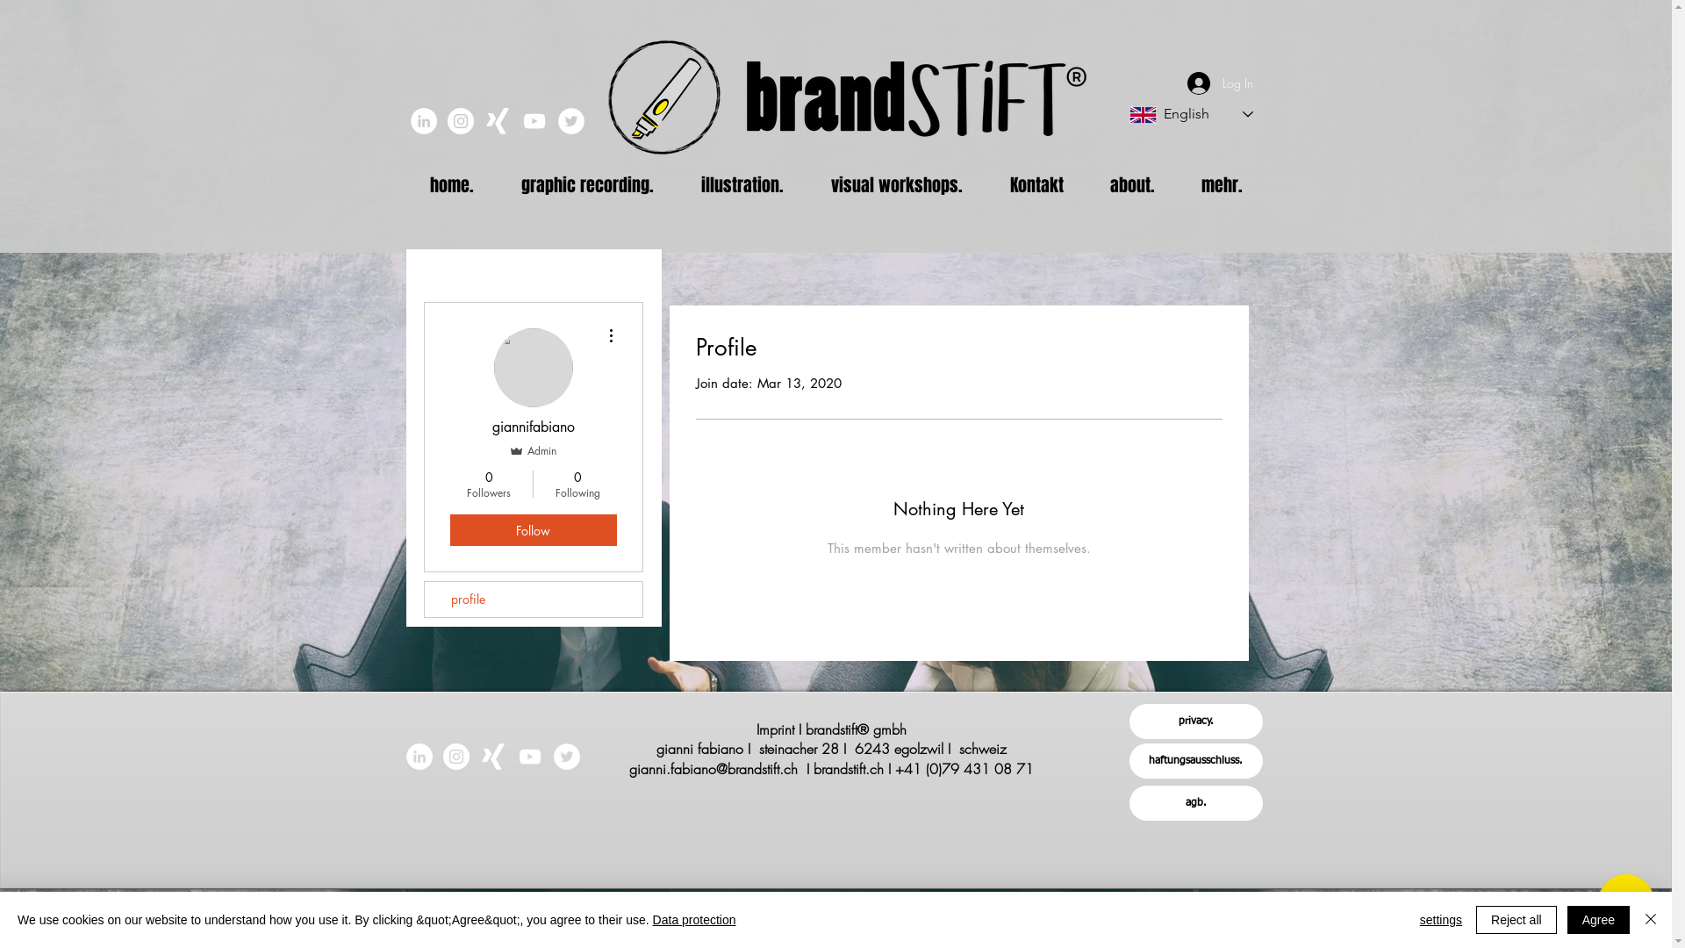  Describe the element at coordinates (1195, 722) in the screenshot. I see `privacy.` at that location.